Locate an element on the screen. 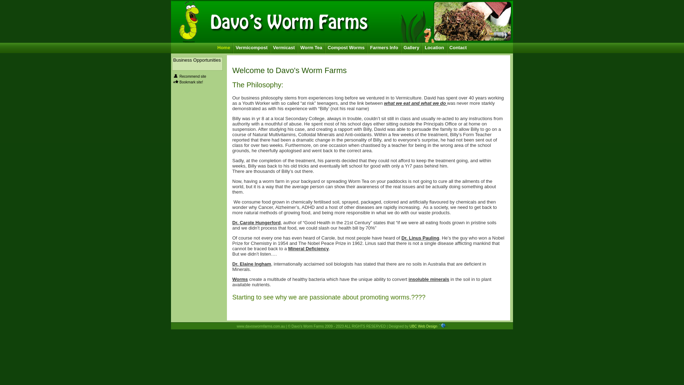 Image resolution: width=684 pixels, height=385 pixels. Business Opportunities is located at coordinates (197, 64).